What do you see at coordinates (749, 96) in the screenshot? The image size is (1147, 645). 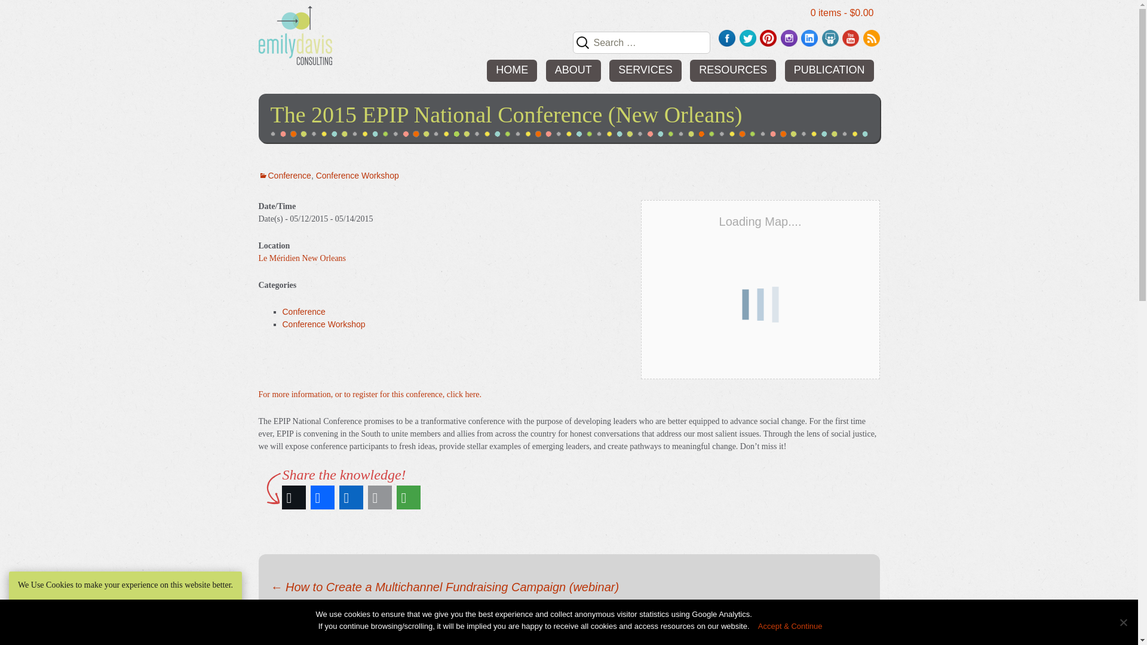 I see `SHOP` at bounding box center [749, 96].